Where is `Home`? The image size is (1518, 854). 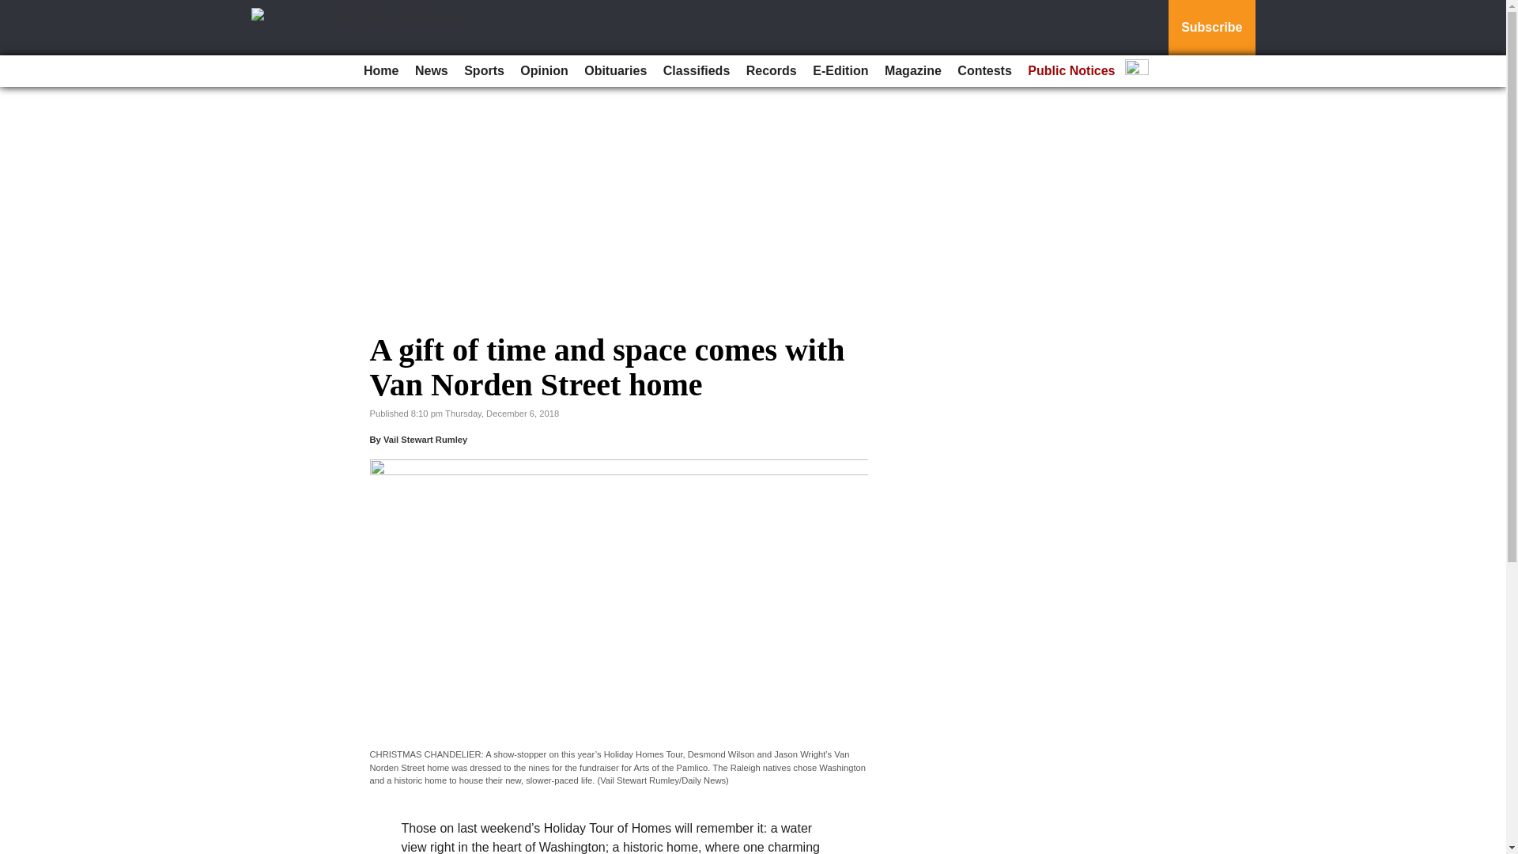 Home is located at coordinates (381, 71).